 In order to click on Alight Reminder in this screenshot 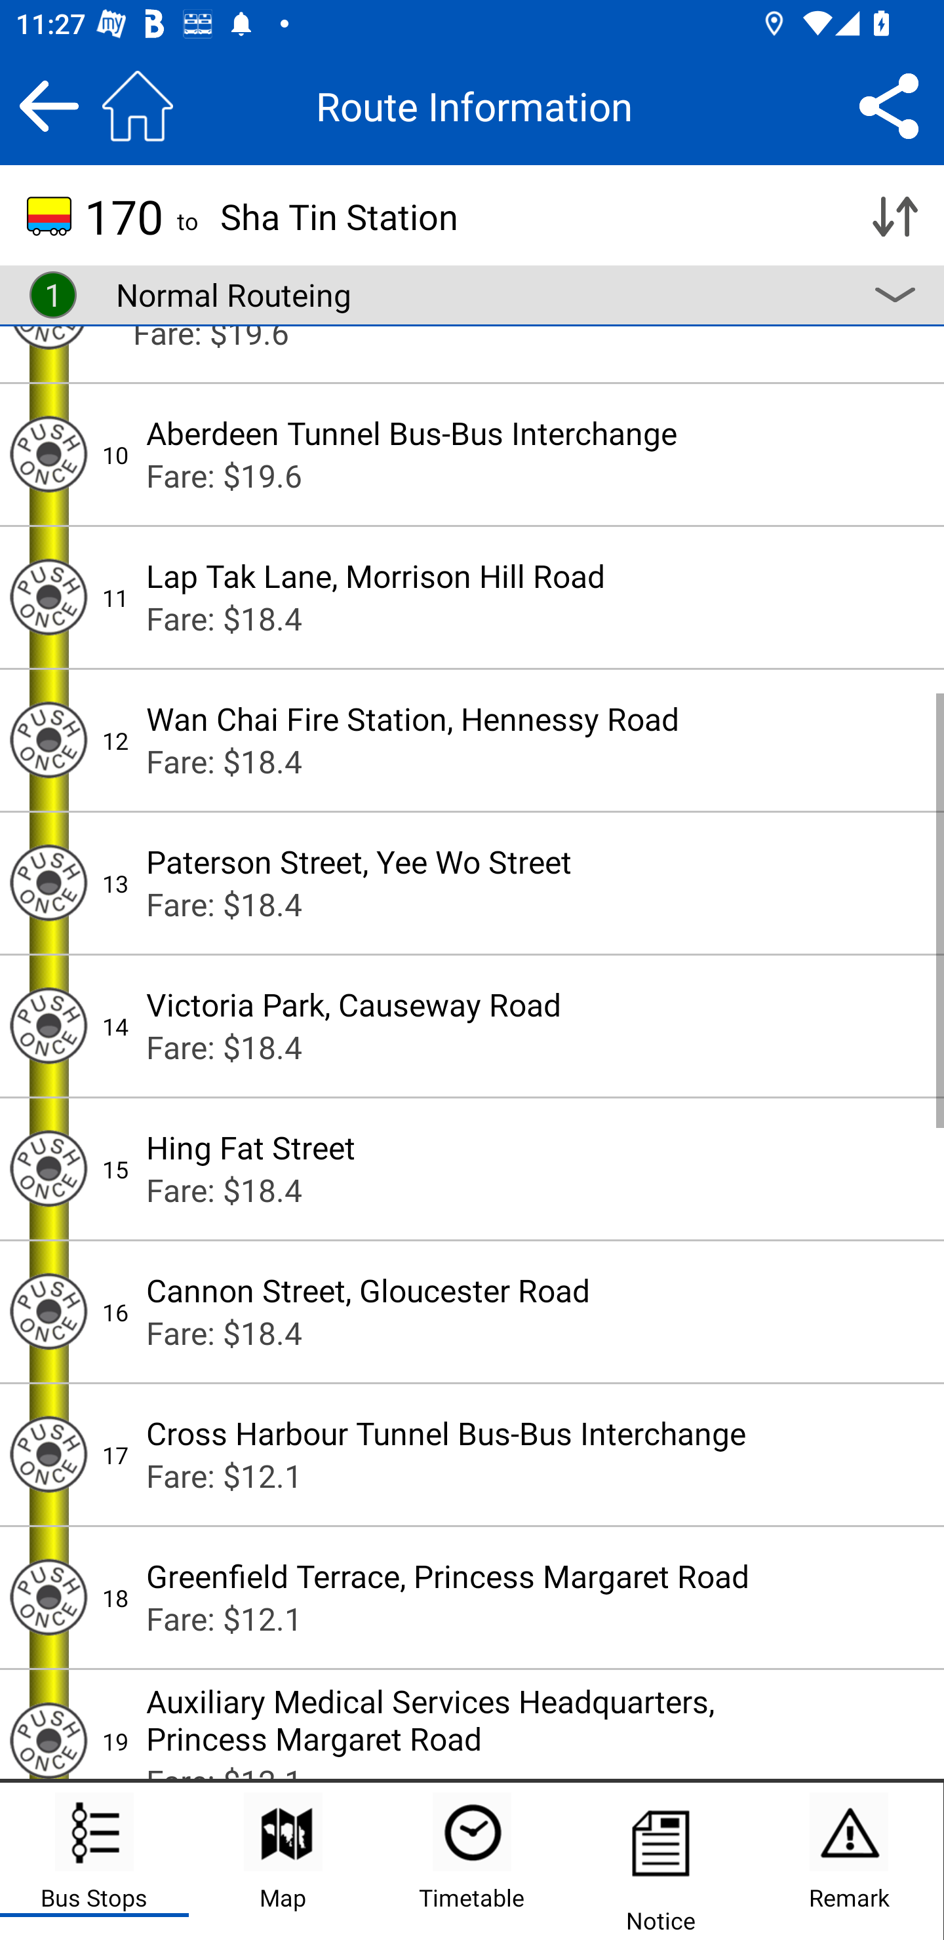, I will do `click(49, 1736)`.